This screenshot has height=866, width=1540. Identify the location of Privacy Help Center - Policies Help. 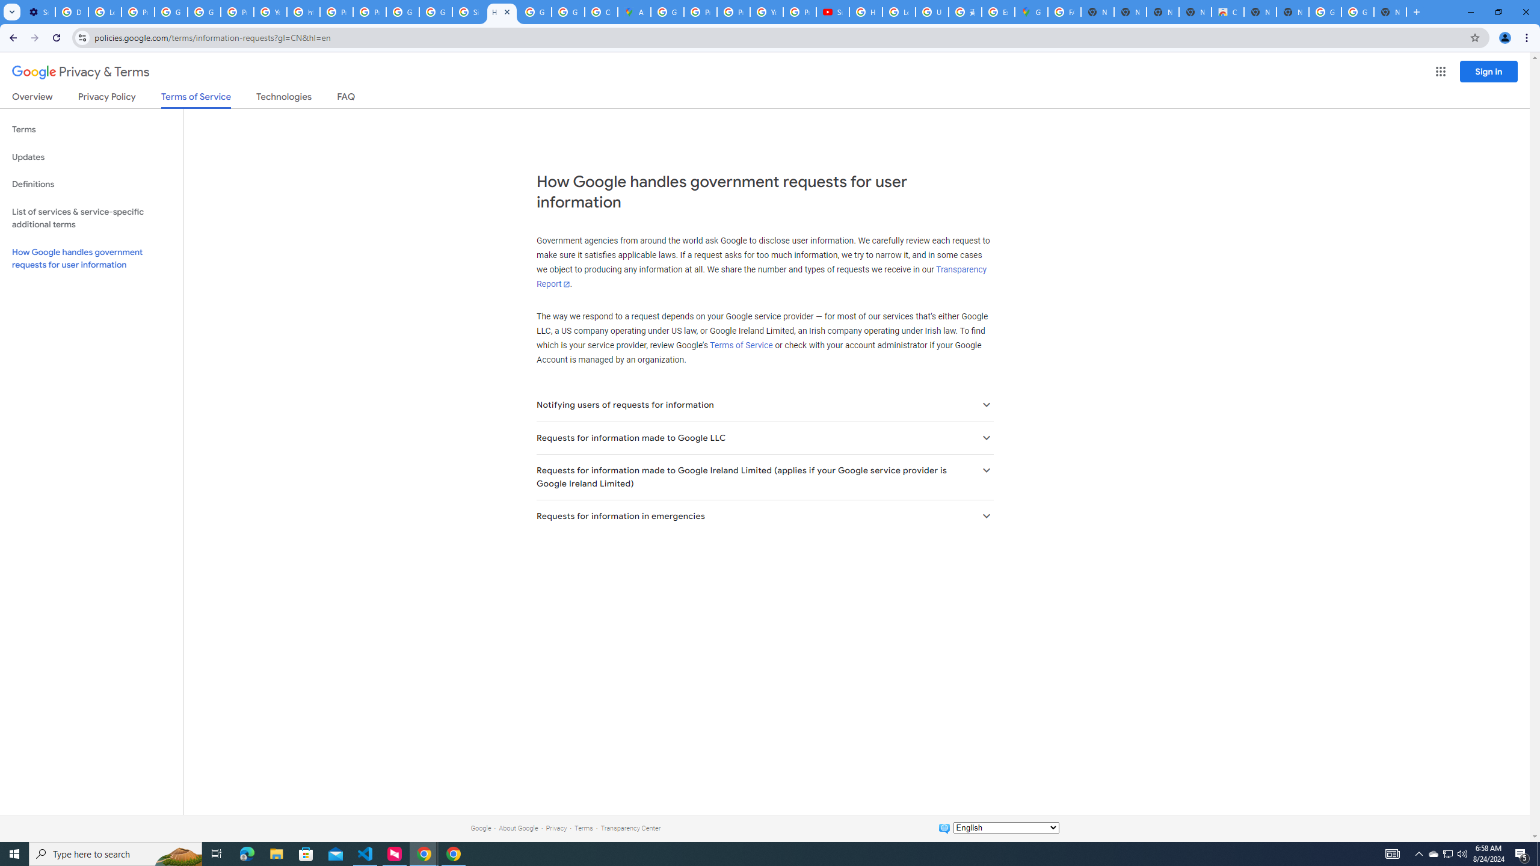
(336, 12).